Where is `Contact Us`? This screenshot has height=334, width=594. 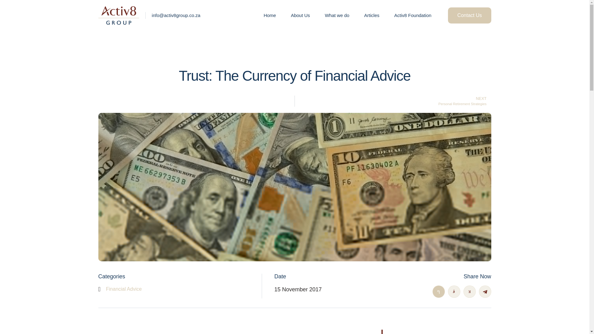
Contact Us is located at coordinates (270, 15).